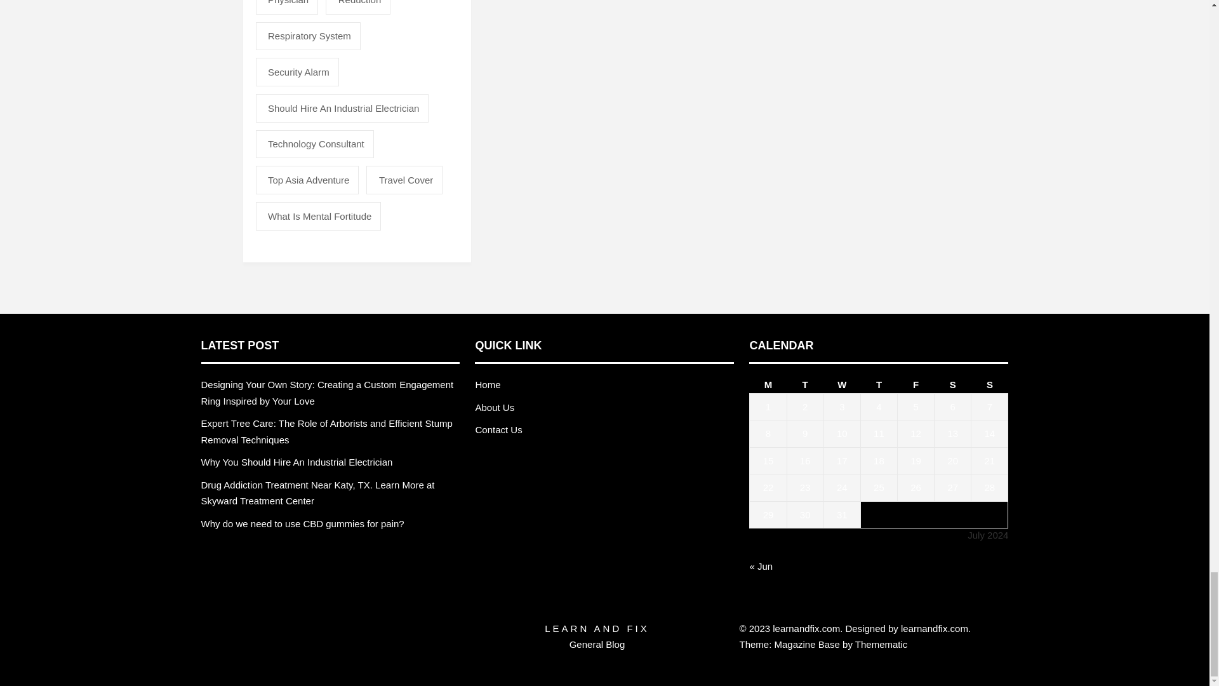  I want to click on Wednesday, so click(842, 384).